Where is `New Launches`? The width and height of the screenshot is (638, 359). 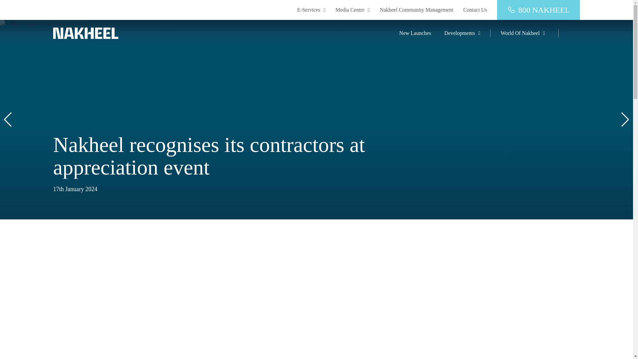
New Launches is located at coordinates (415, 33).